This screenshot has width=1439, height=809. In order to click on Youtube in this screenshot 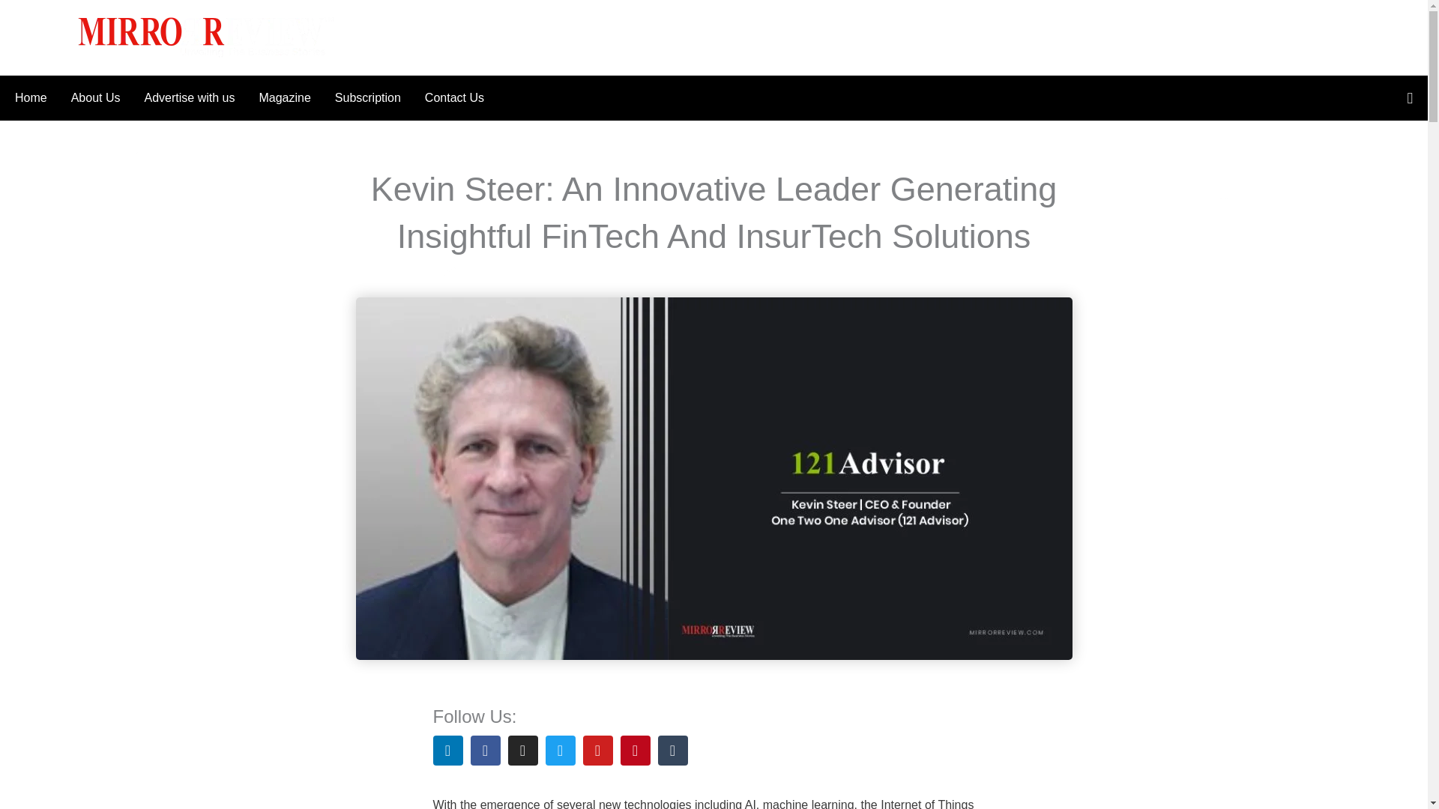, I will do `click(597, 750)`.